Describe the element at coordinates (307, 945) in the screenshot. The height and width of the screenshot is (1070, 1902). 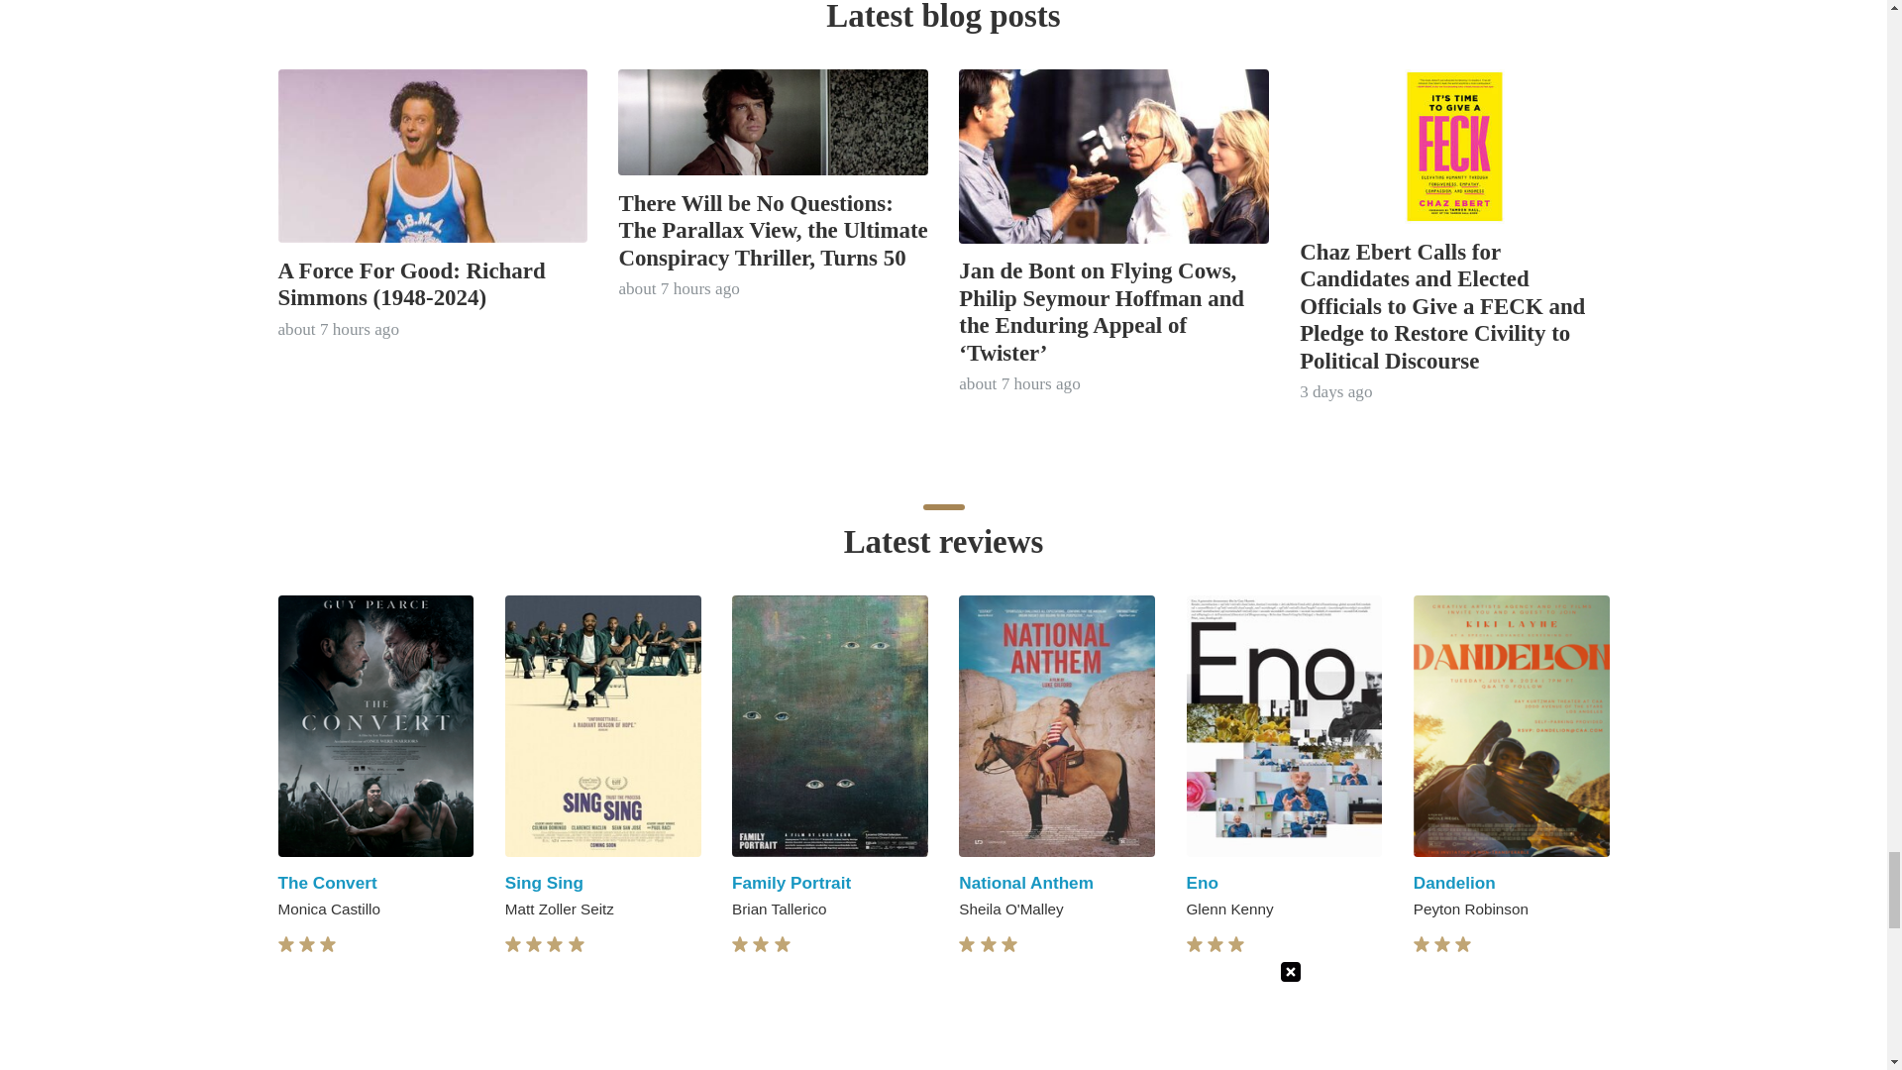
I see `star-full` at that location.